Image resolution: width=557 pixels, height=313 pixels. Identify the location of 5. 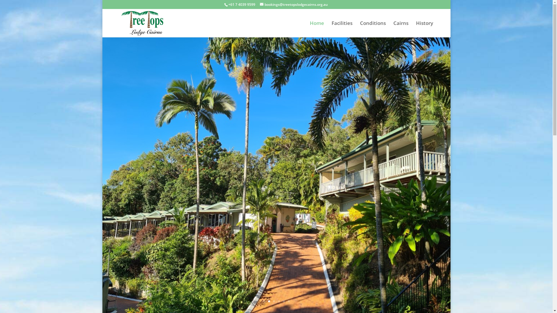
(284, 301).